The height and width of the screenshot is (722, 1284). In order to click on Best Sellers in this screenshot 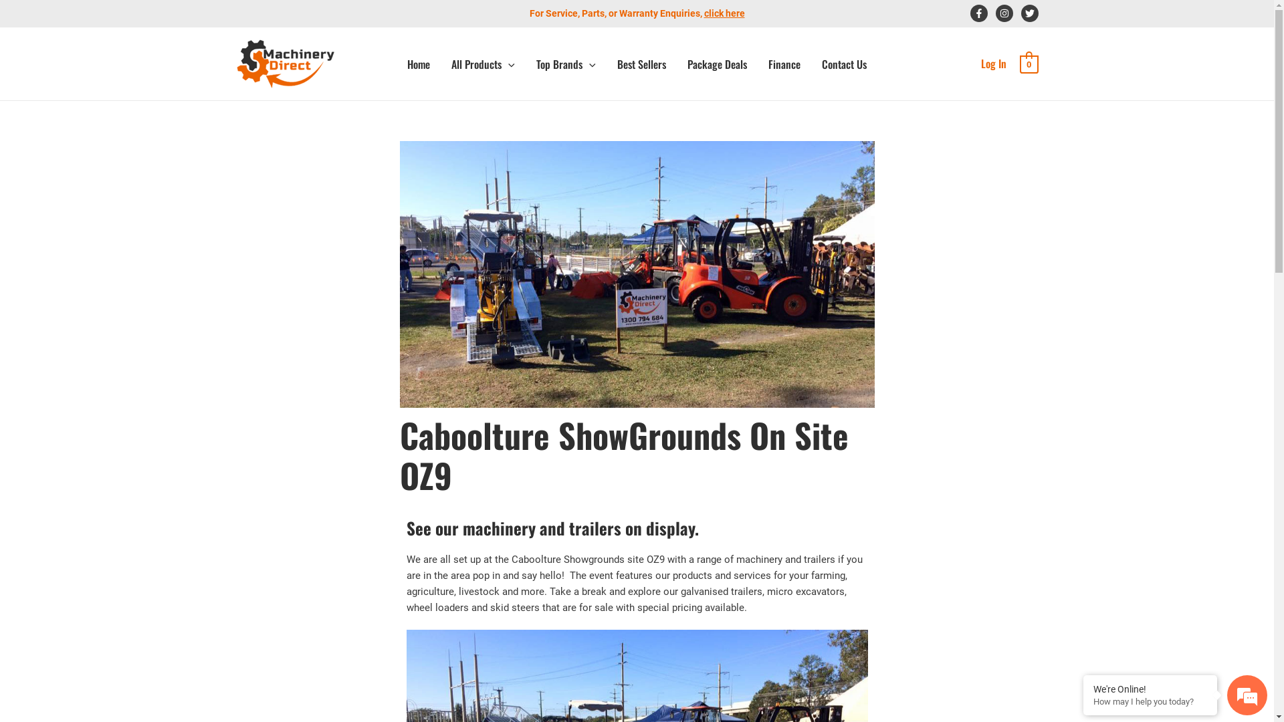, I will do `click(642, 64)`.